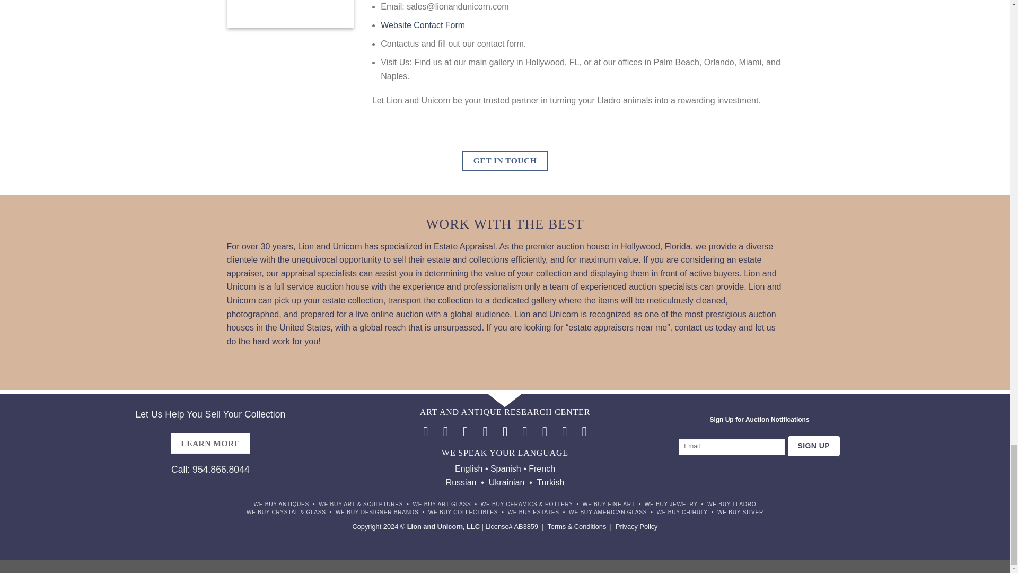 The width and height of the screenshot is (1018, 573). What do you see at coordinates (425, 431) in the screenshot?
I see `Follow on Facebook` at bounding box center [425, 431].